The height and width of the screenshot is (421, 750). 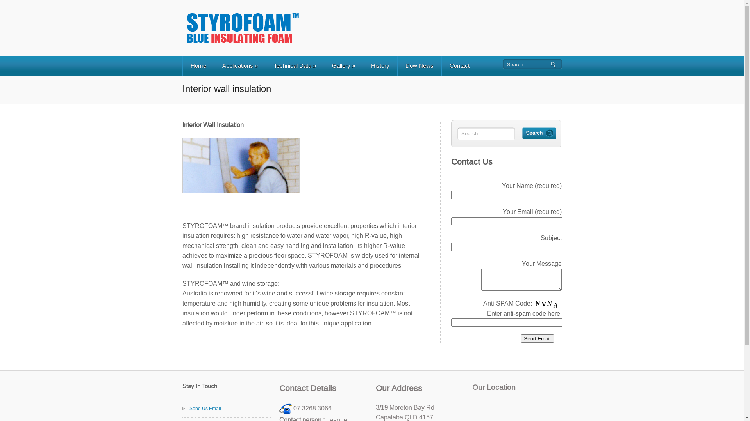 I want to click on Send Email, so click(x=537, y=338).